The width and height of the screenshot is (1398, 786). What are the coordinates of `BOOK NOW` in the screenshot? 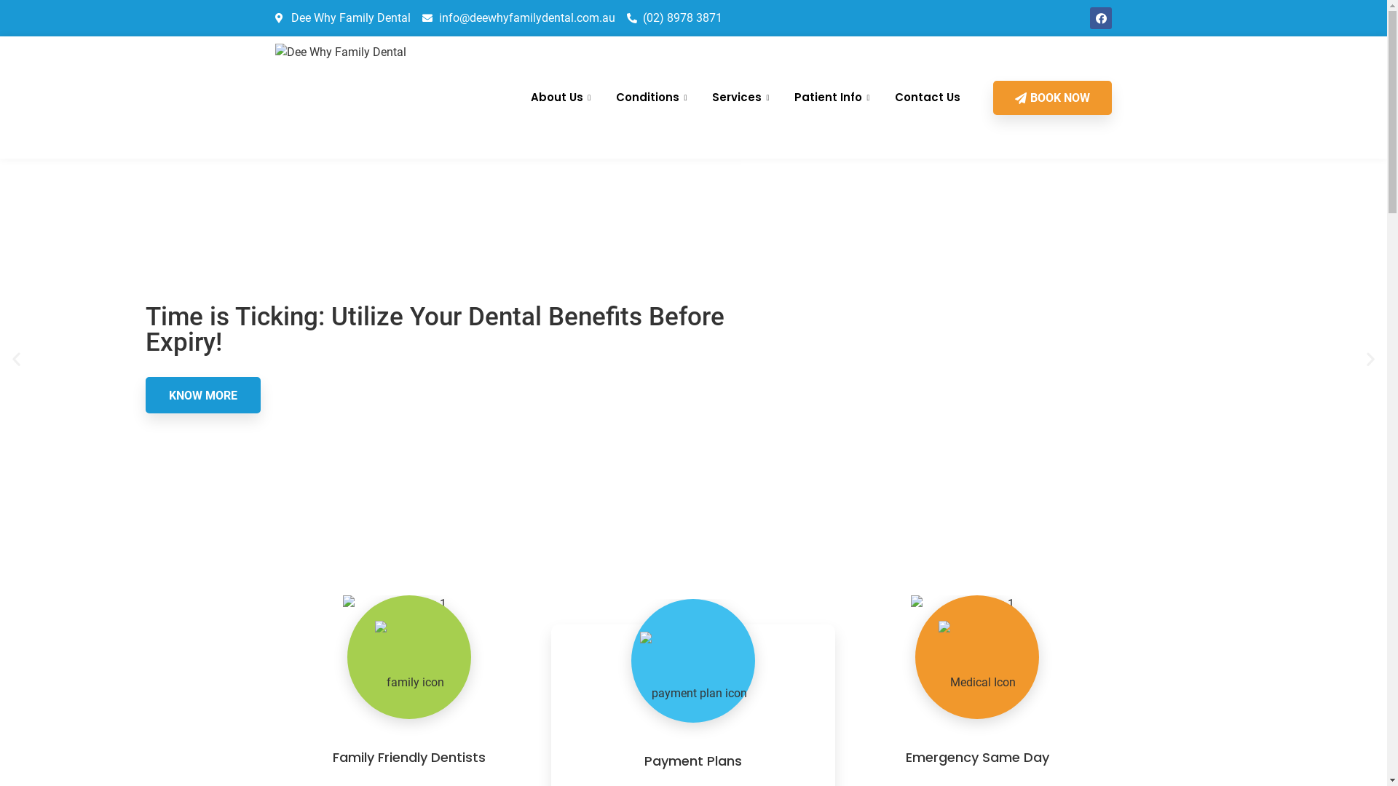 It's located at (1053, 98).